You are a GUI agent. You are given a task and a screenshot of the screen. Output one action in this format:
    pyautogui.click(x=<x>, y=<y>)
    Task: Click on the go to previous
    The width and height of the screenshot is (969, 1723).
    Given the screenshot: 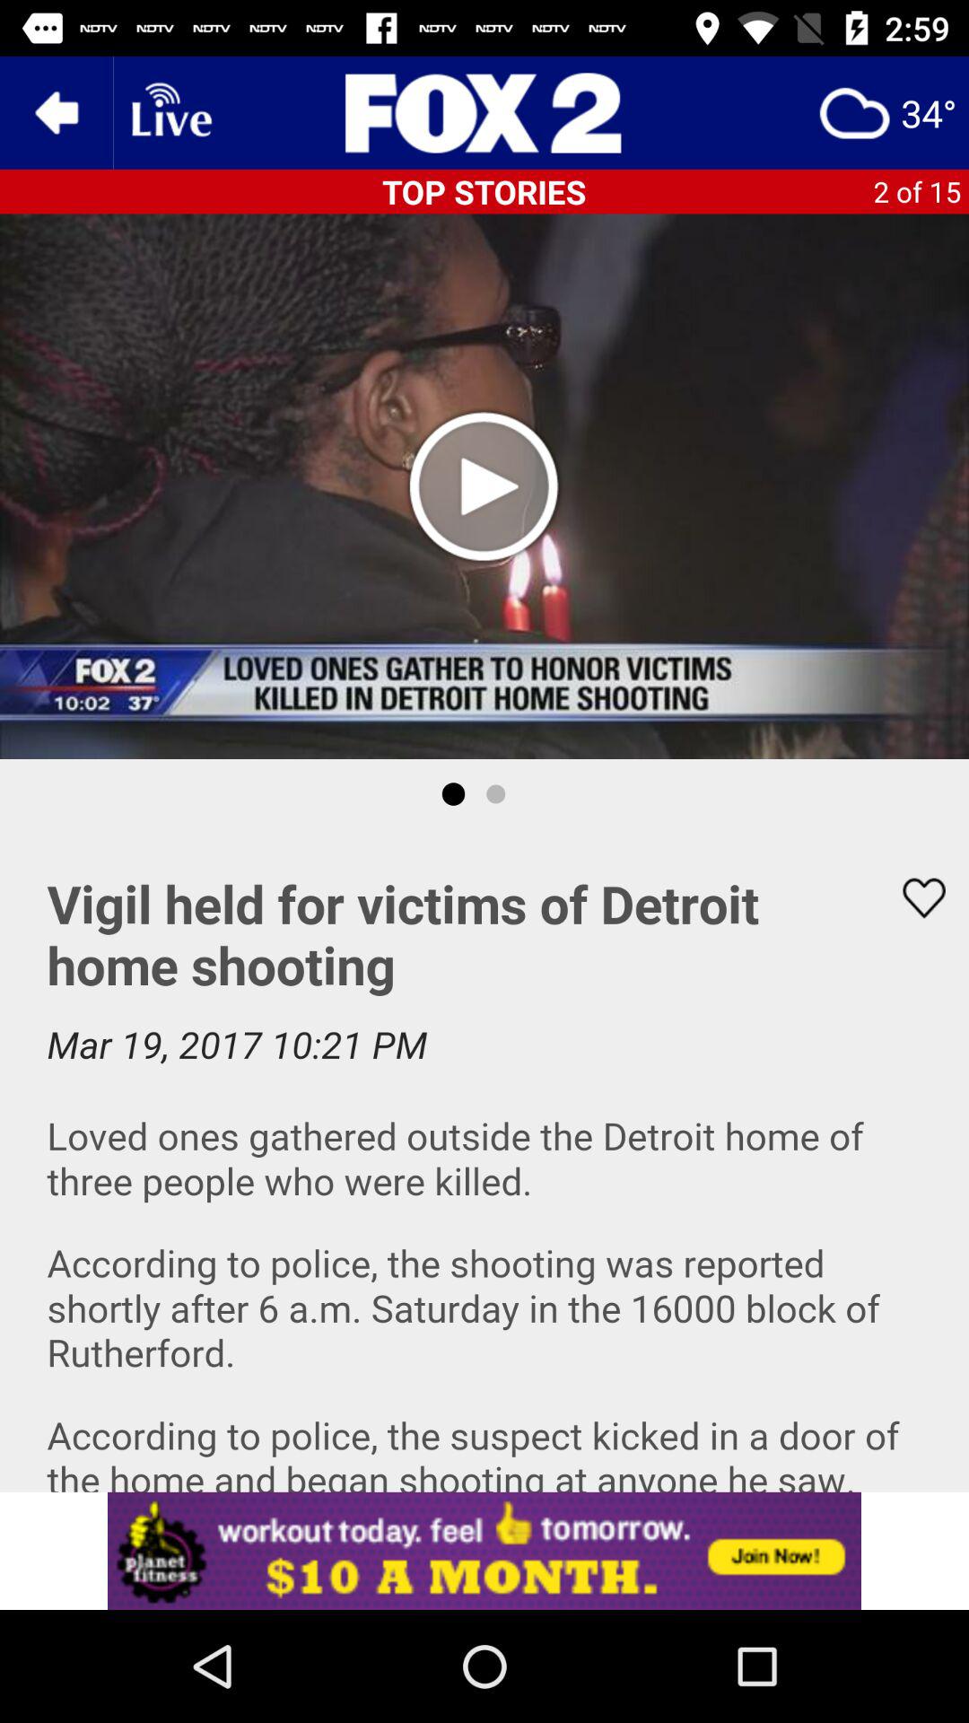 What is the action you would take?
    pyautogui.click(x=57, y=113)
    